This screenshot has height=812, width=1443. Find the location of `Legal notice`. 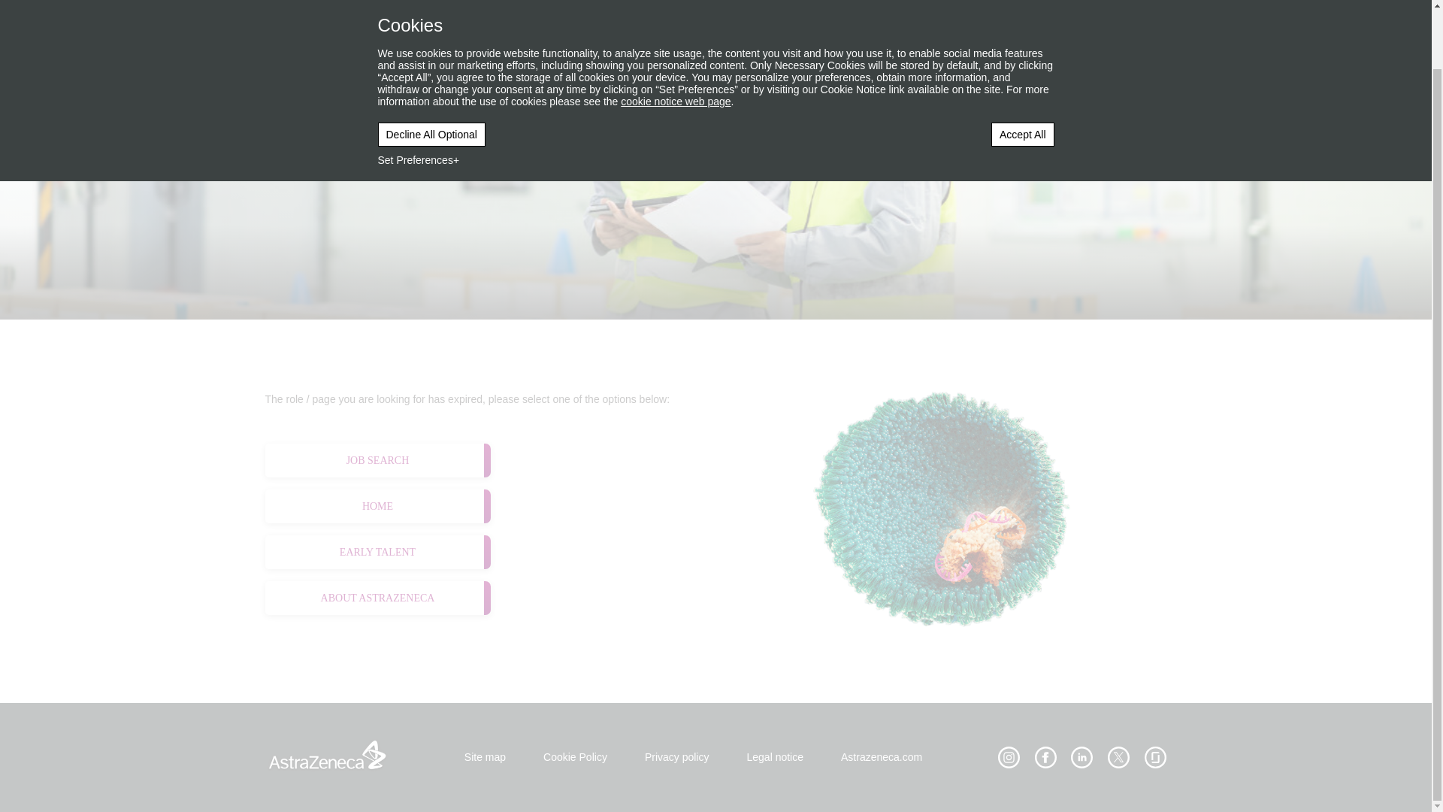

Legal notice is located at coordinates (774, 757).